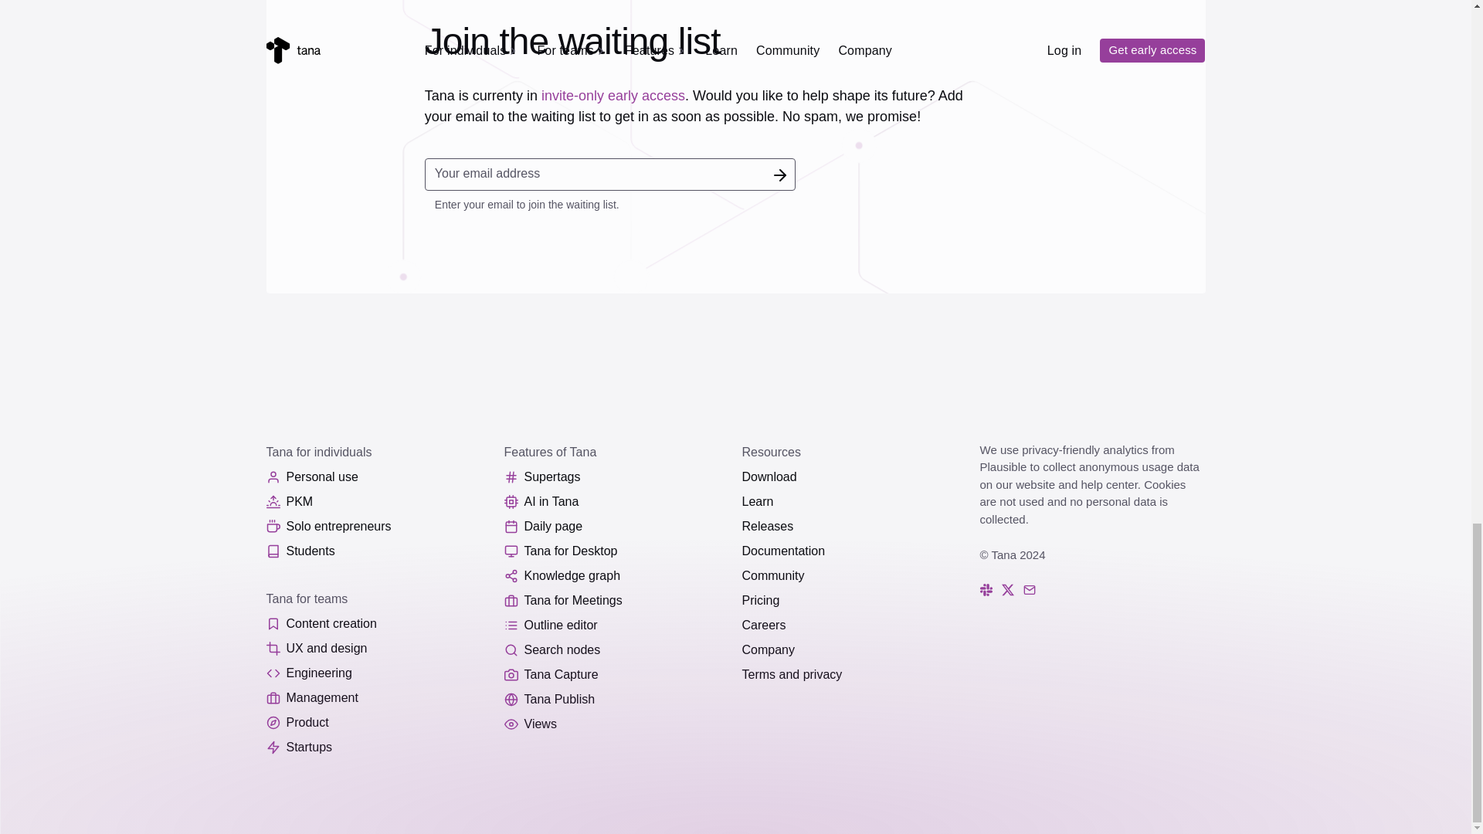 The width and height of the screenshot is (1483, 834). Describe the element at coordinates (378, 624) in the screenshot. I see `Content creation` at that location.